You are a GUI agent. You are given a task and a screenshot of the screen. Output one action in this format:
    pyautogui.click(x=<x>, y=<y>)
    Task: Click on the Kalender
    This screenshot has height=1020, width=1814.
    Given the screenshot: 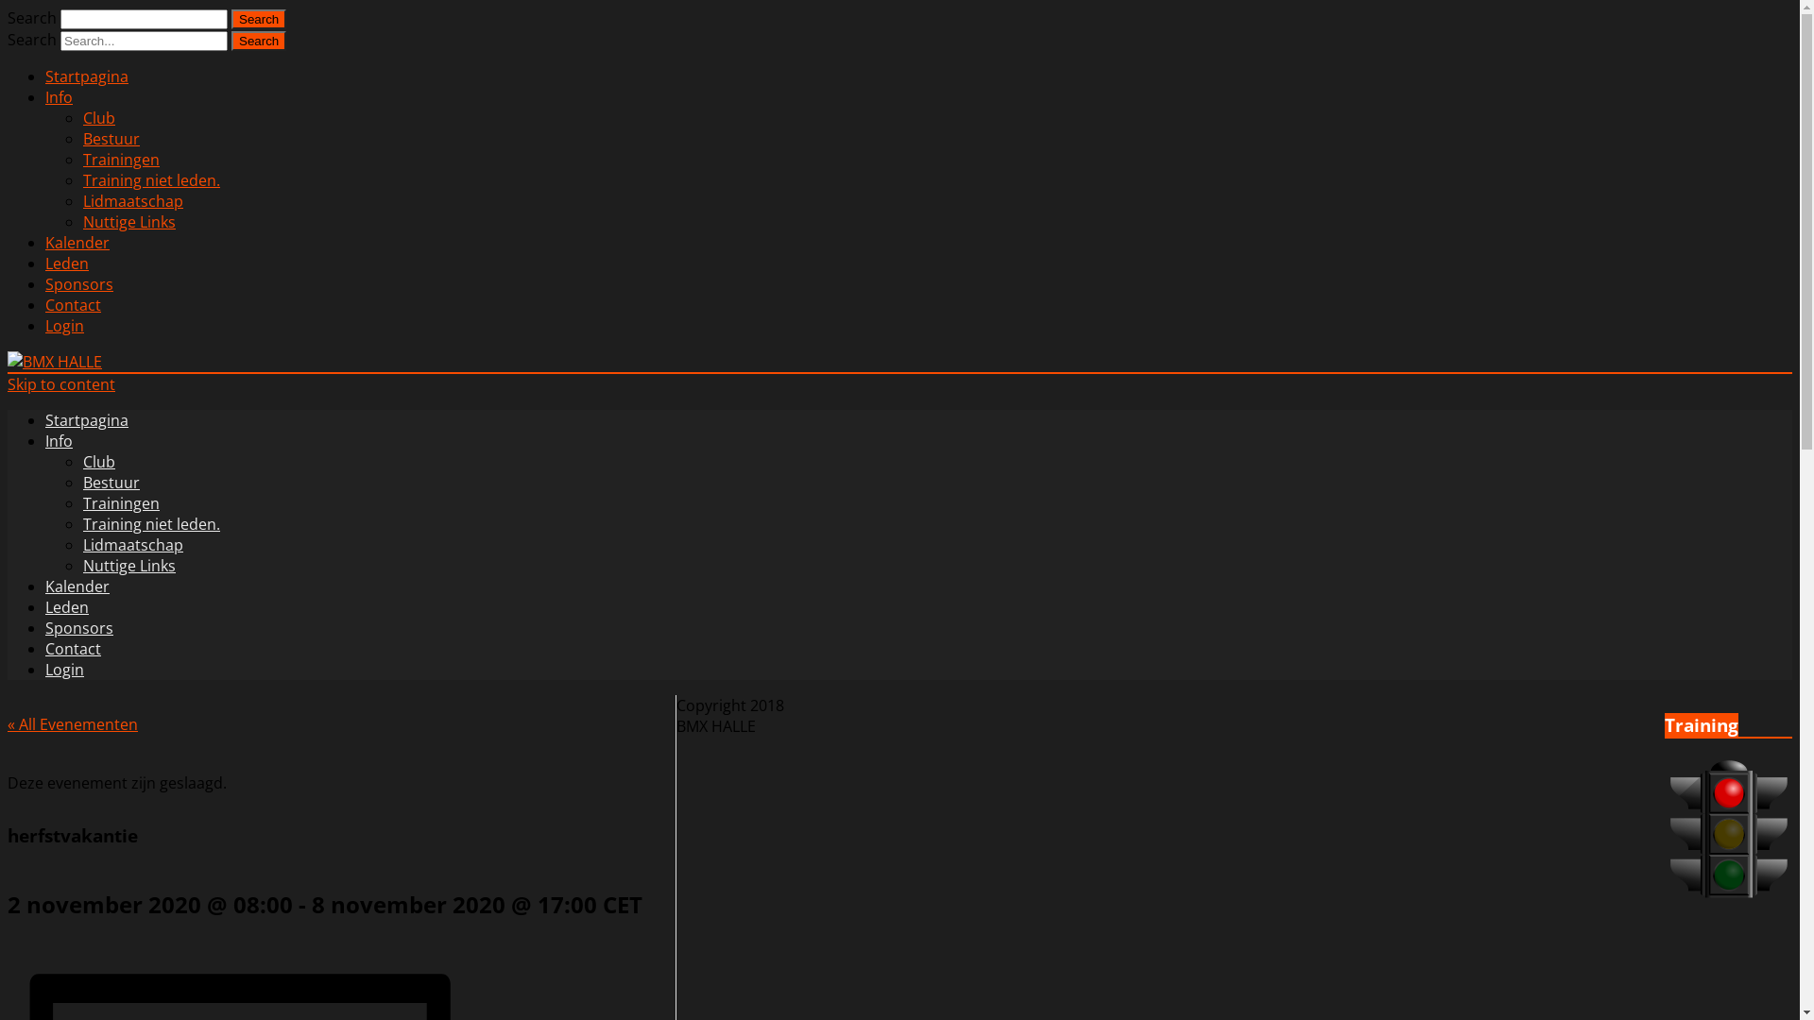 What is the action you would take?
    pyautogui.click(x=77, y=586)
    